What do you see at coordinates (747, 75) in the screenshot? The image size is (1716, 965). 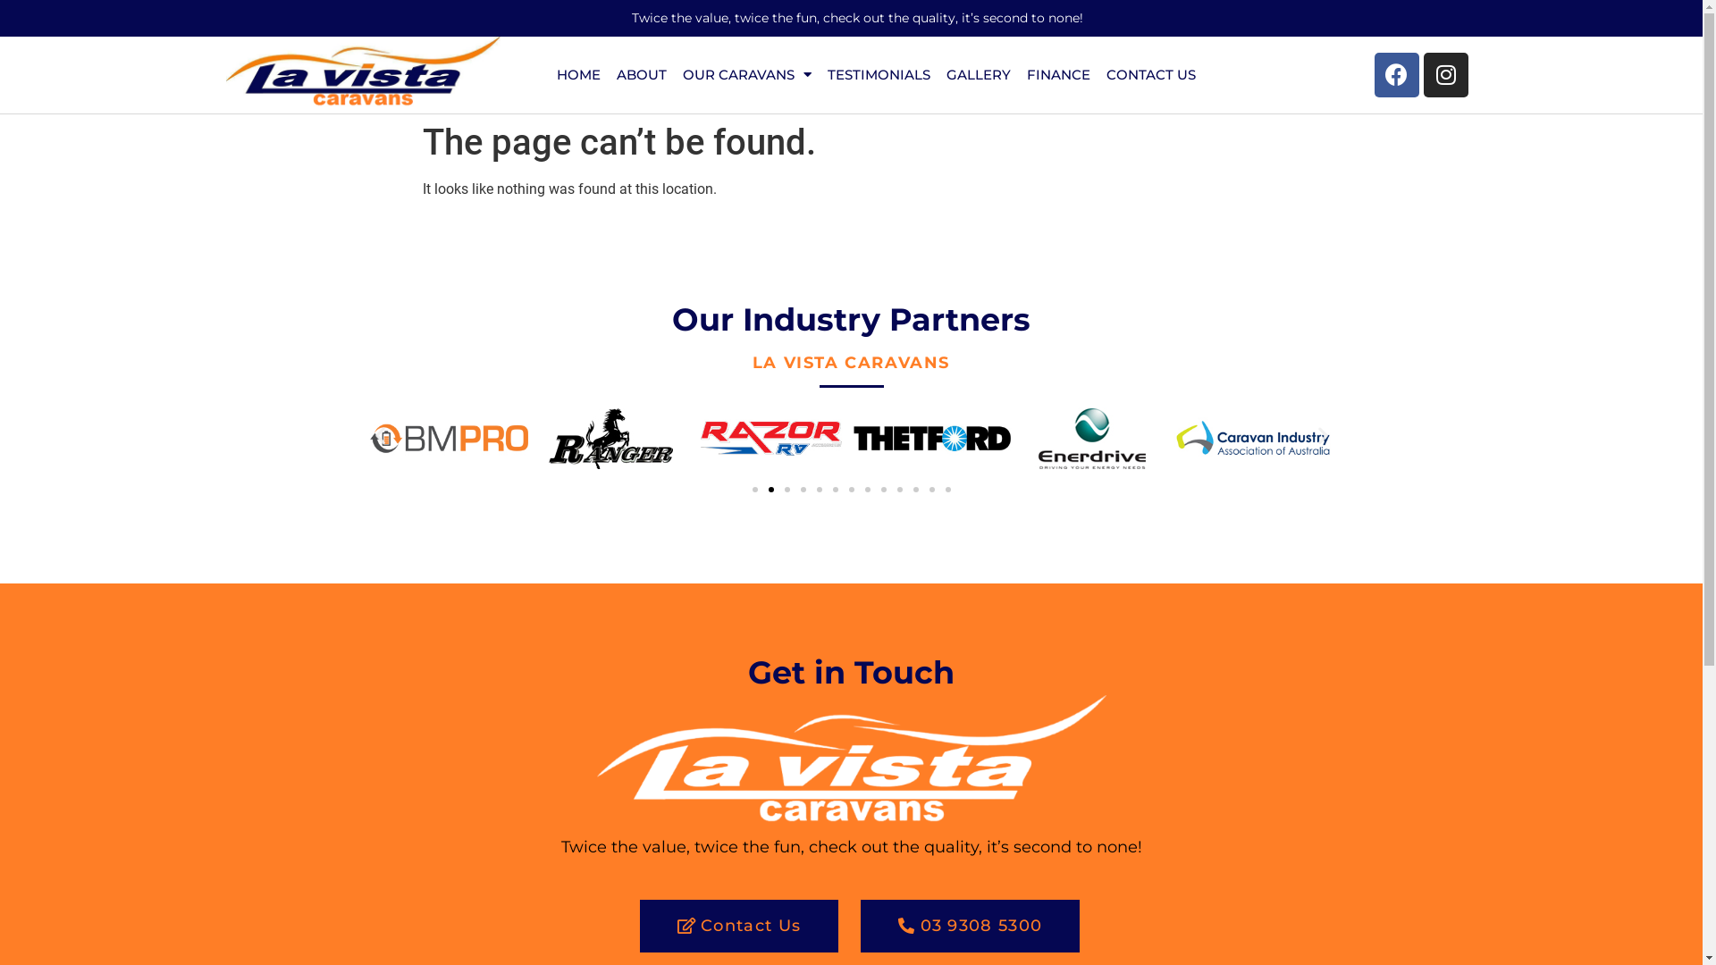 I see `OUR CARAVANS` at bounding box center [747, 75].